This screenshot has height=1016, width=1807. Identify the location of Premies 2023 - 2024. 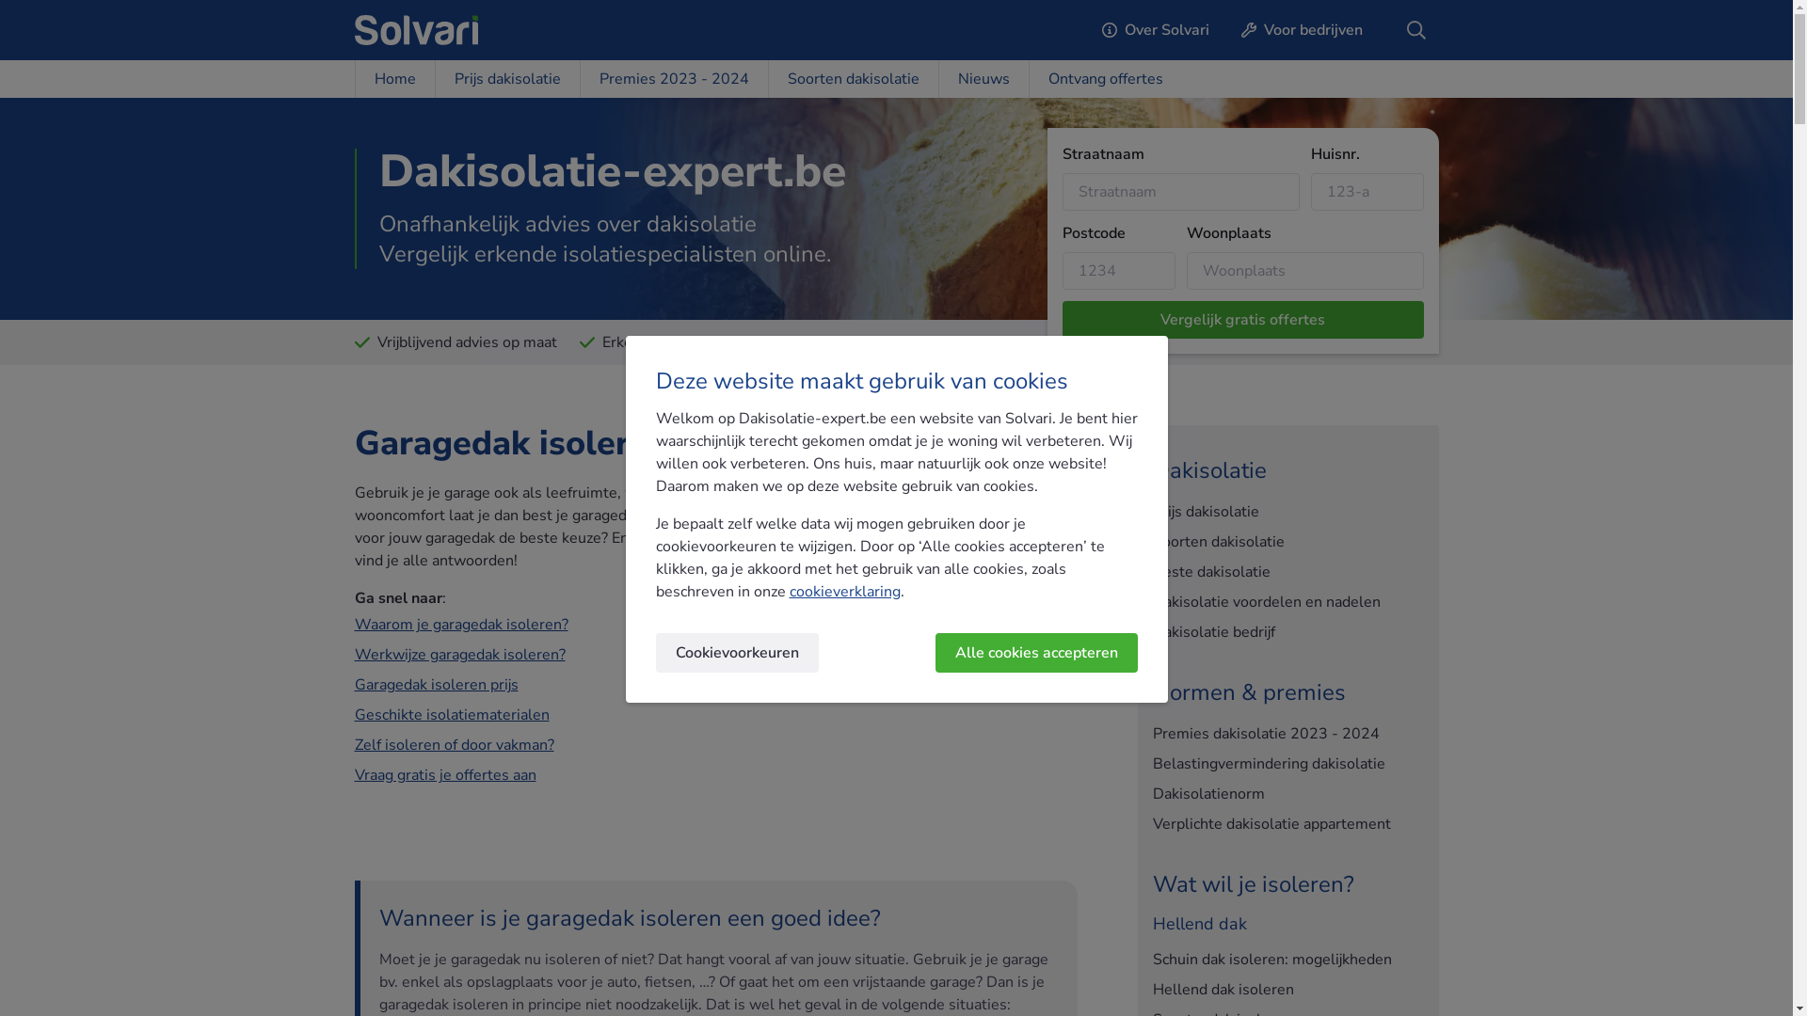
(674, 79).